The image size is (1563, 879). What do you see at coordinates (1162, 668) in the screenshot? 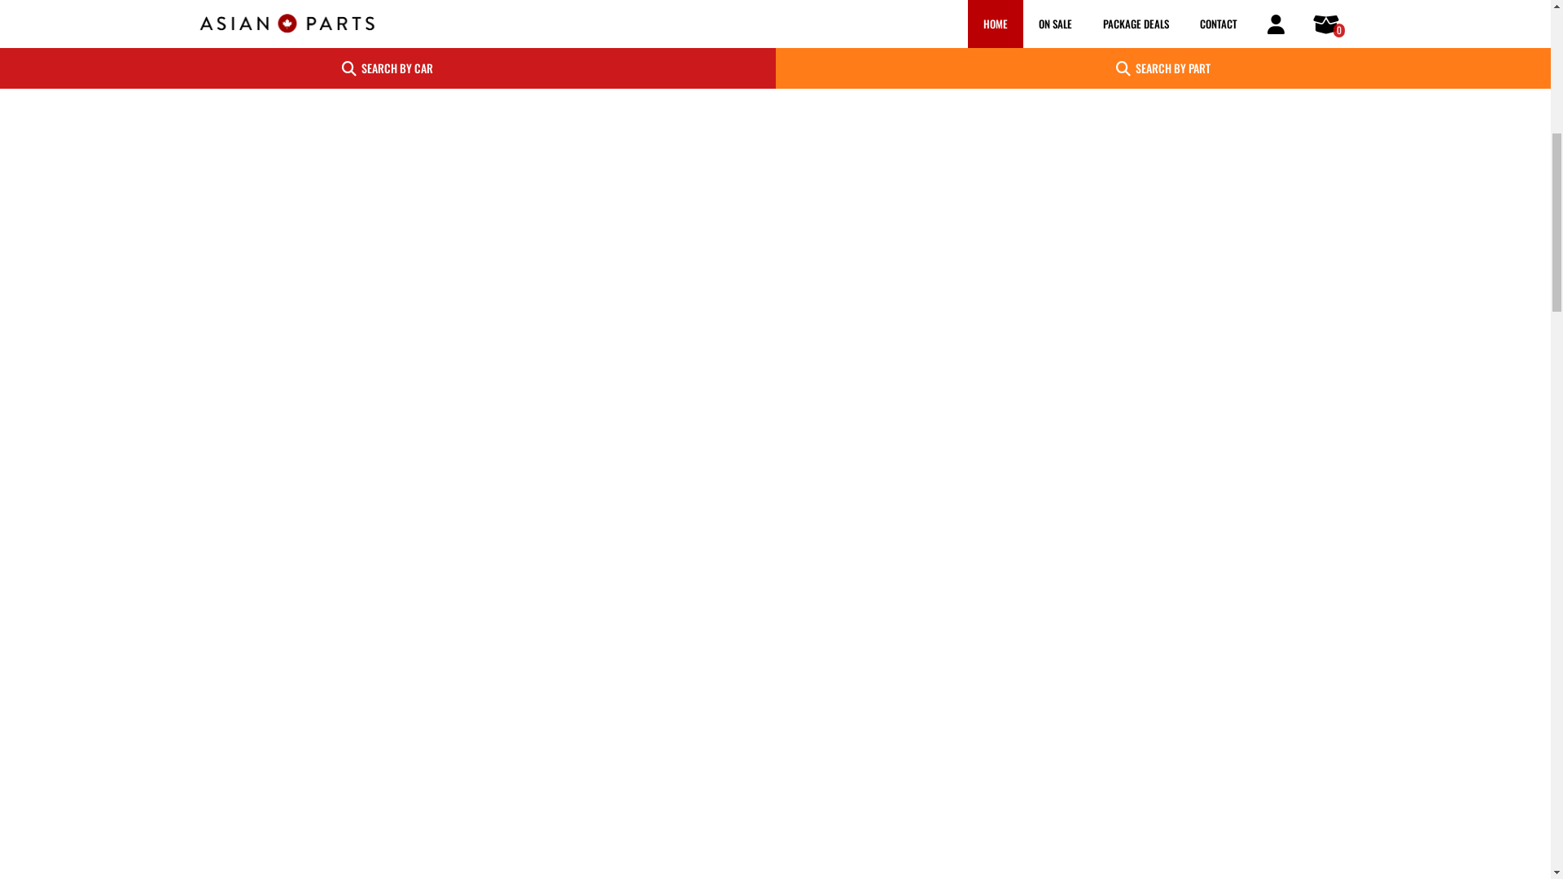
I see `  SEARCH BY PART` at bounding box center [1162, 668].